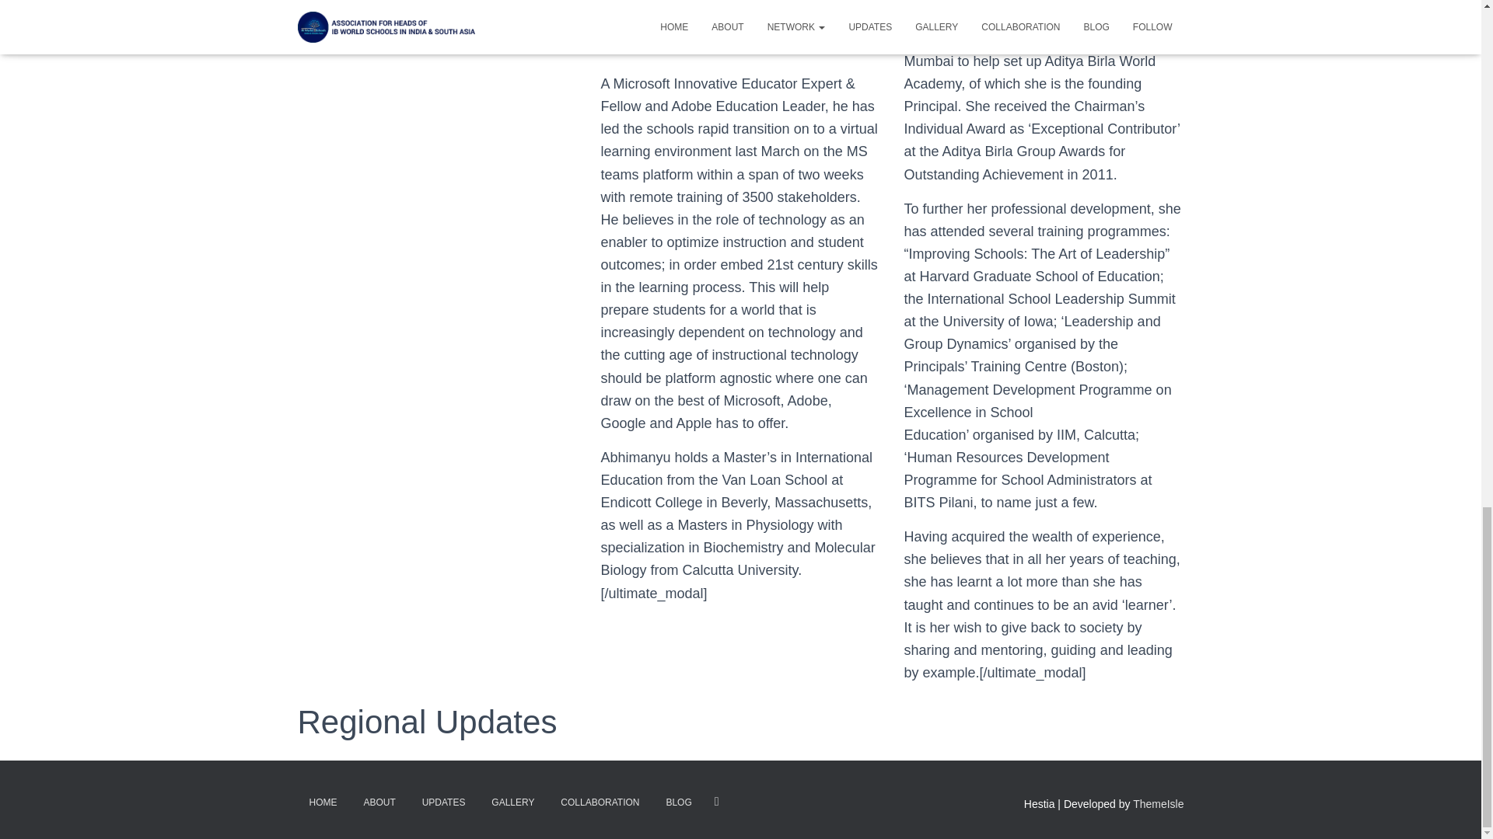  I want to click on ThemeIsle, so click(1159, 804).